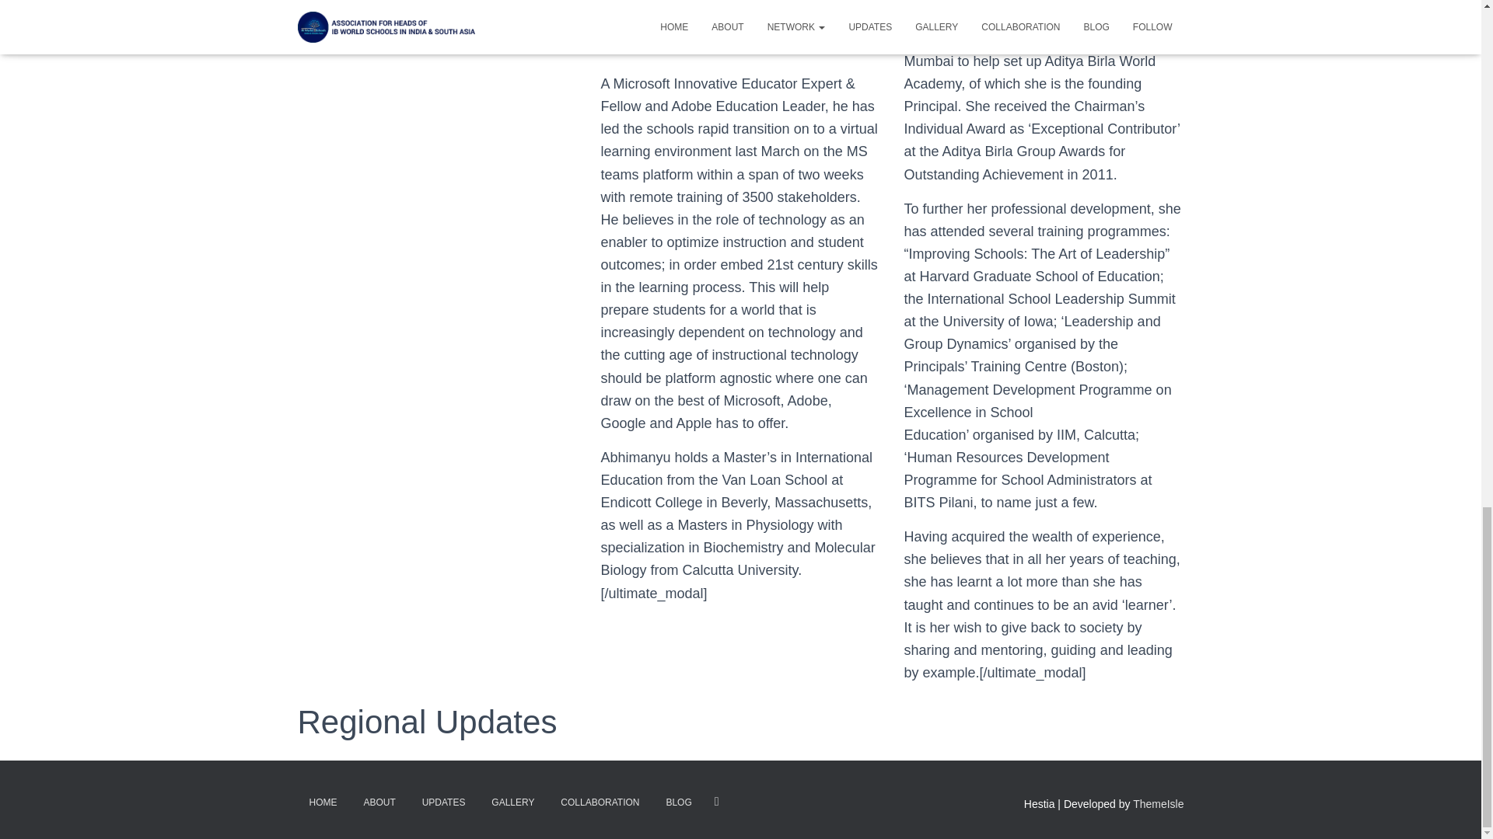  I want to click on ThemeIsle, so click(1159, 804).